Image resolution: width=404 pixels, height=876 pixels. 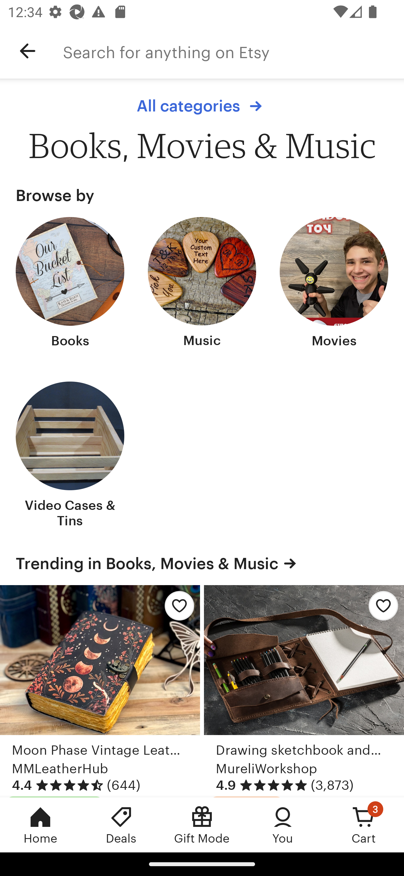 I want to click on You, so click(x=283, y=825).